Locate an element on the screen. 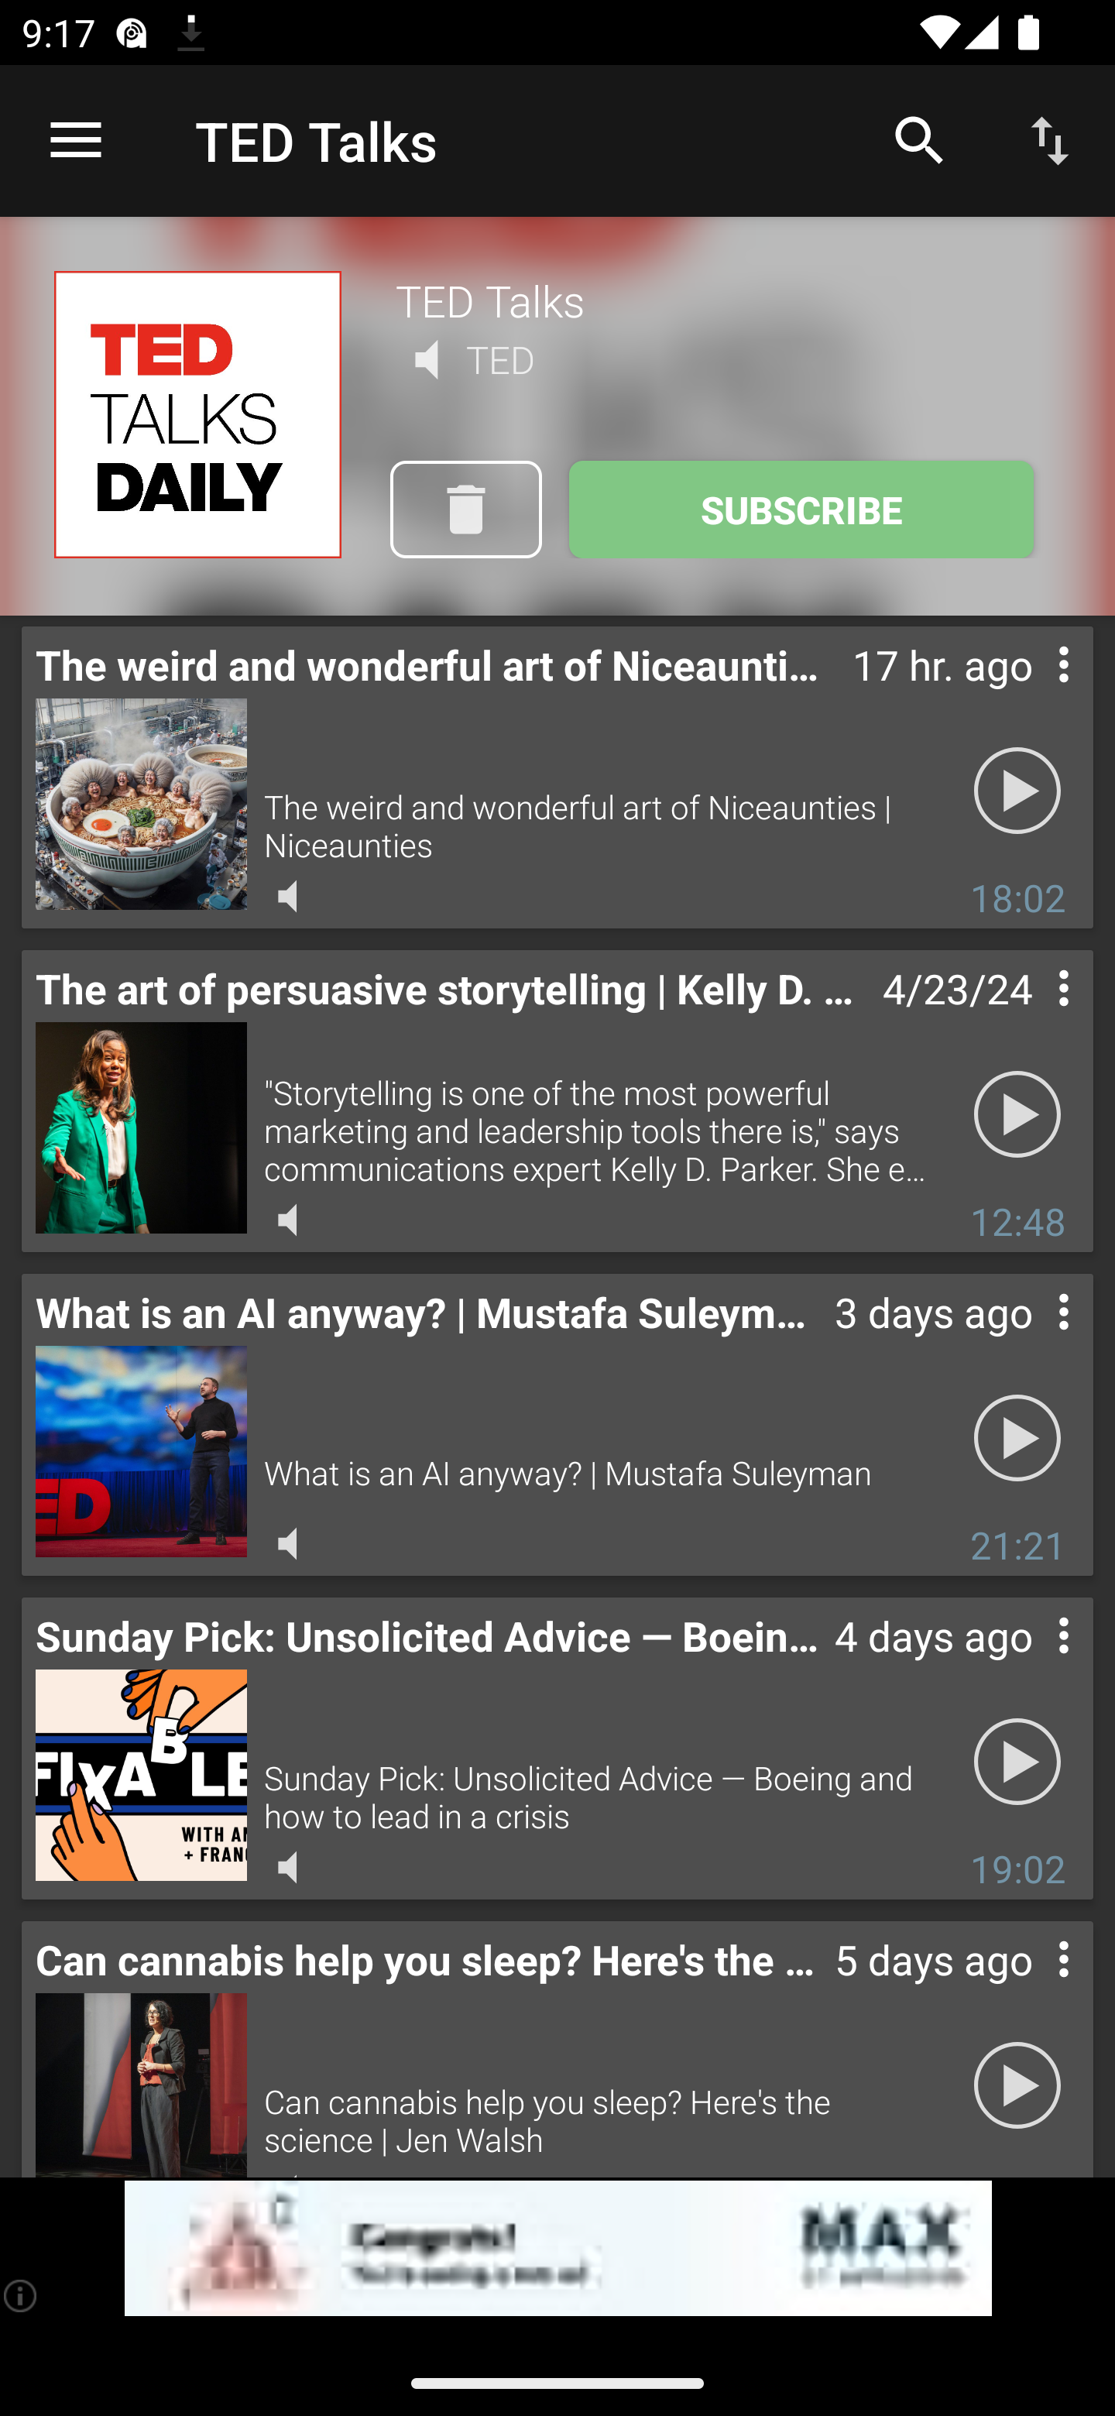  app-monetization is located at coordinates (557, 2249).